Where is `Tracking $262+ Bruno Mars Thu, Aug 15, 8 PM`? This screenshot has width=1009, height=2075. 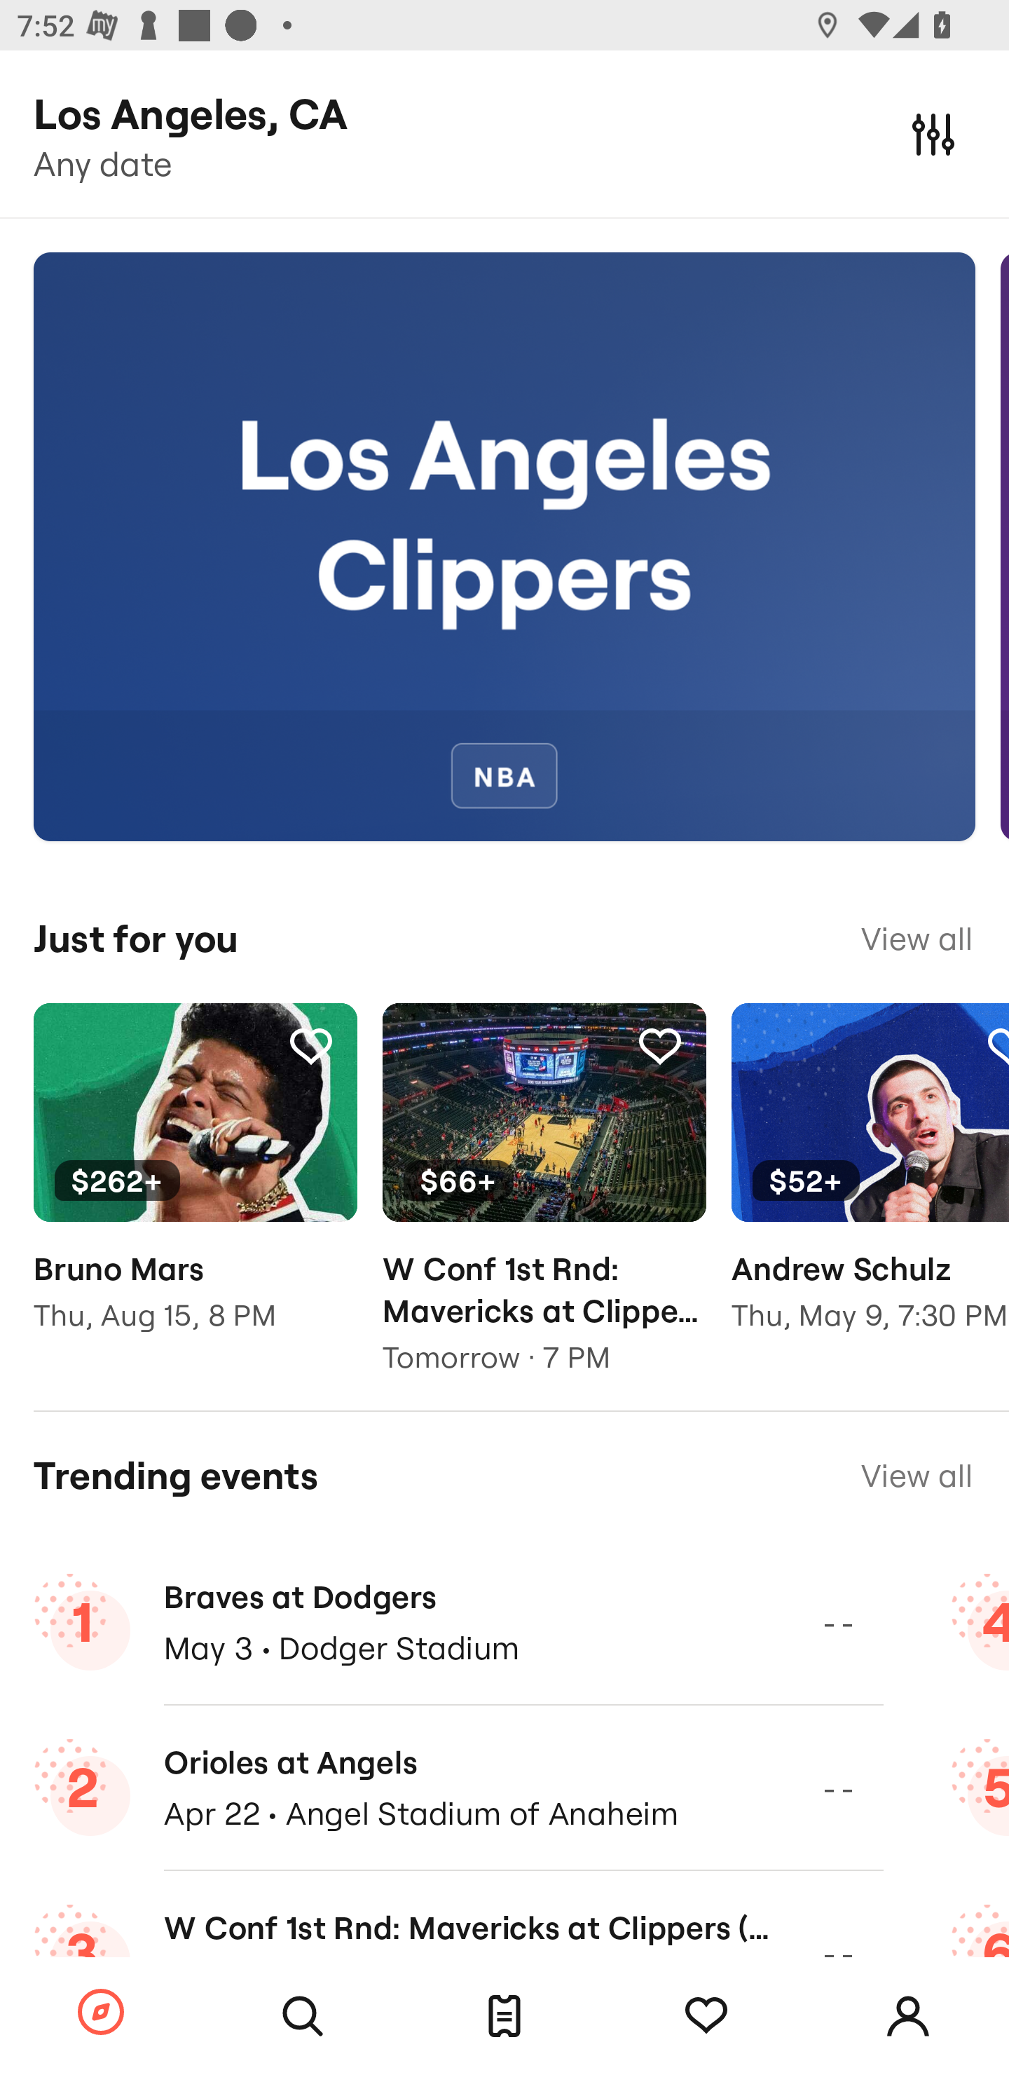
Tracking $262+ Bruno Mars Thu, Aug 15, 8 PM is located at coordinates (195, 1185).